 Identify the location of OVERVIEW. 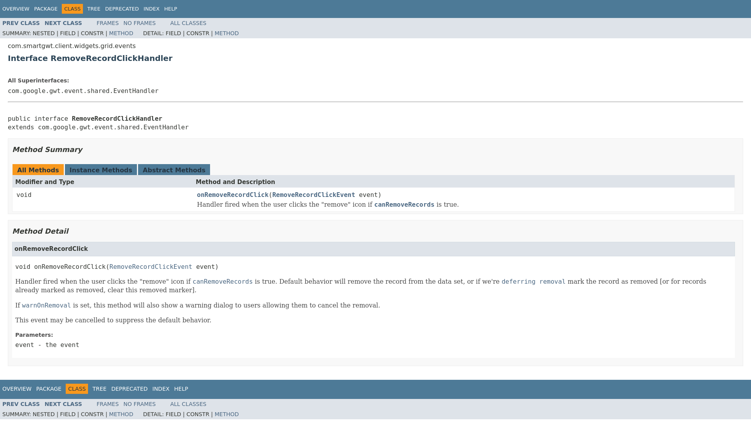
(16, 389).